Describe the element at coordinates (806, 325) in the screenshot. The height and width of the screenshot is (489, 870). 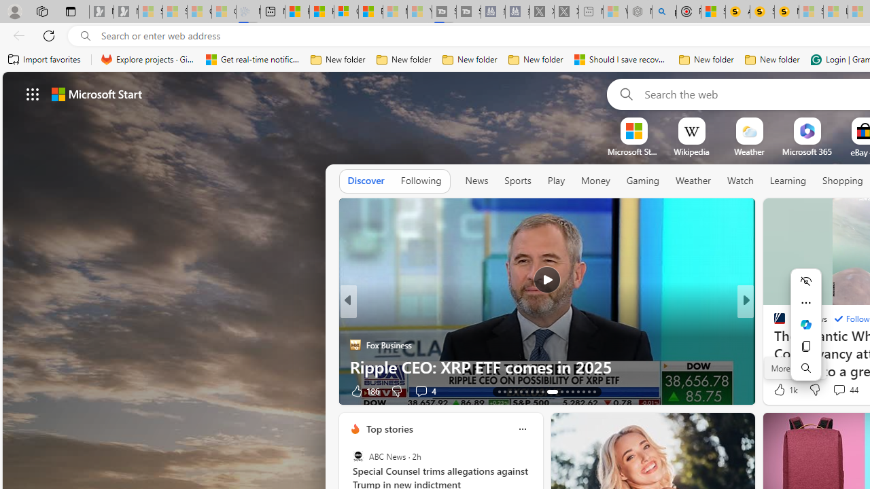
I see `Ask Copilot` at that location.